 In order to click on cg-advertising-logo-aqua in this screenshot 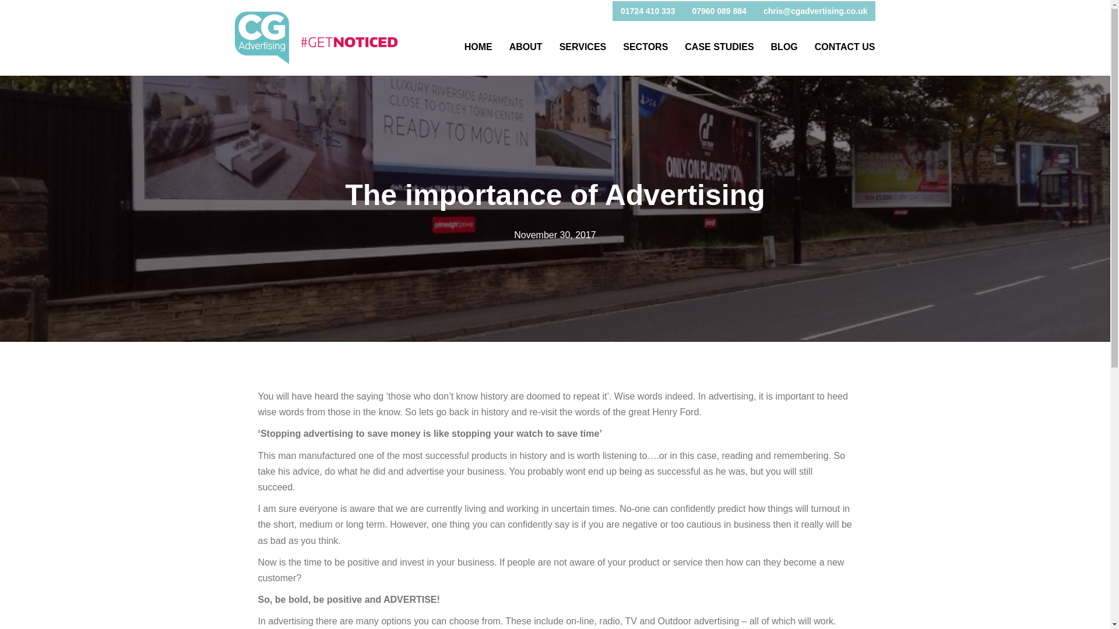, I will do `click(261, 38)`.